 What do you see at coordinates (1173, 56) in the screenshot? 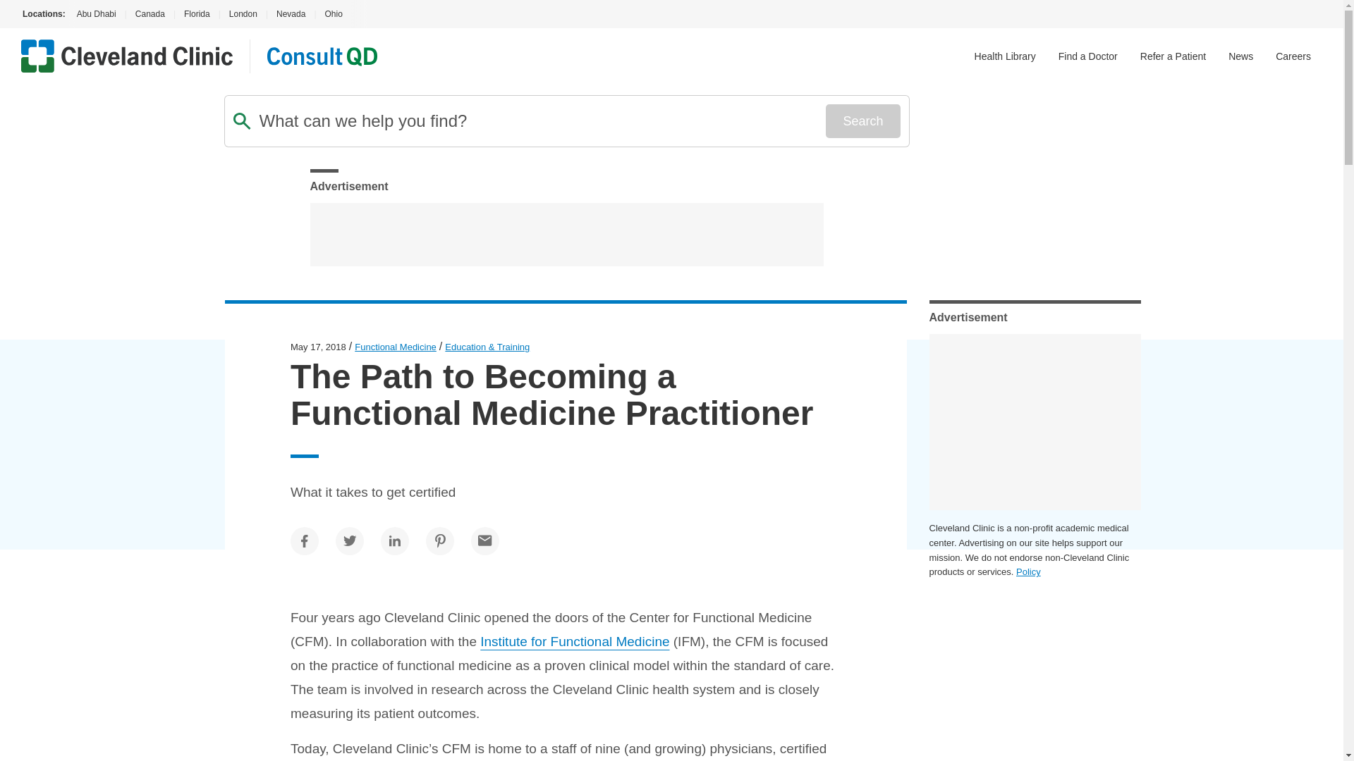
I see `Refer a Patient` at bounding box center [1173, 56].